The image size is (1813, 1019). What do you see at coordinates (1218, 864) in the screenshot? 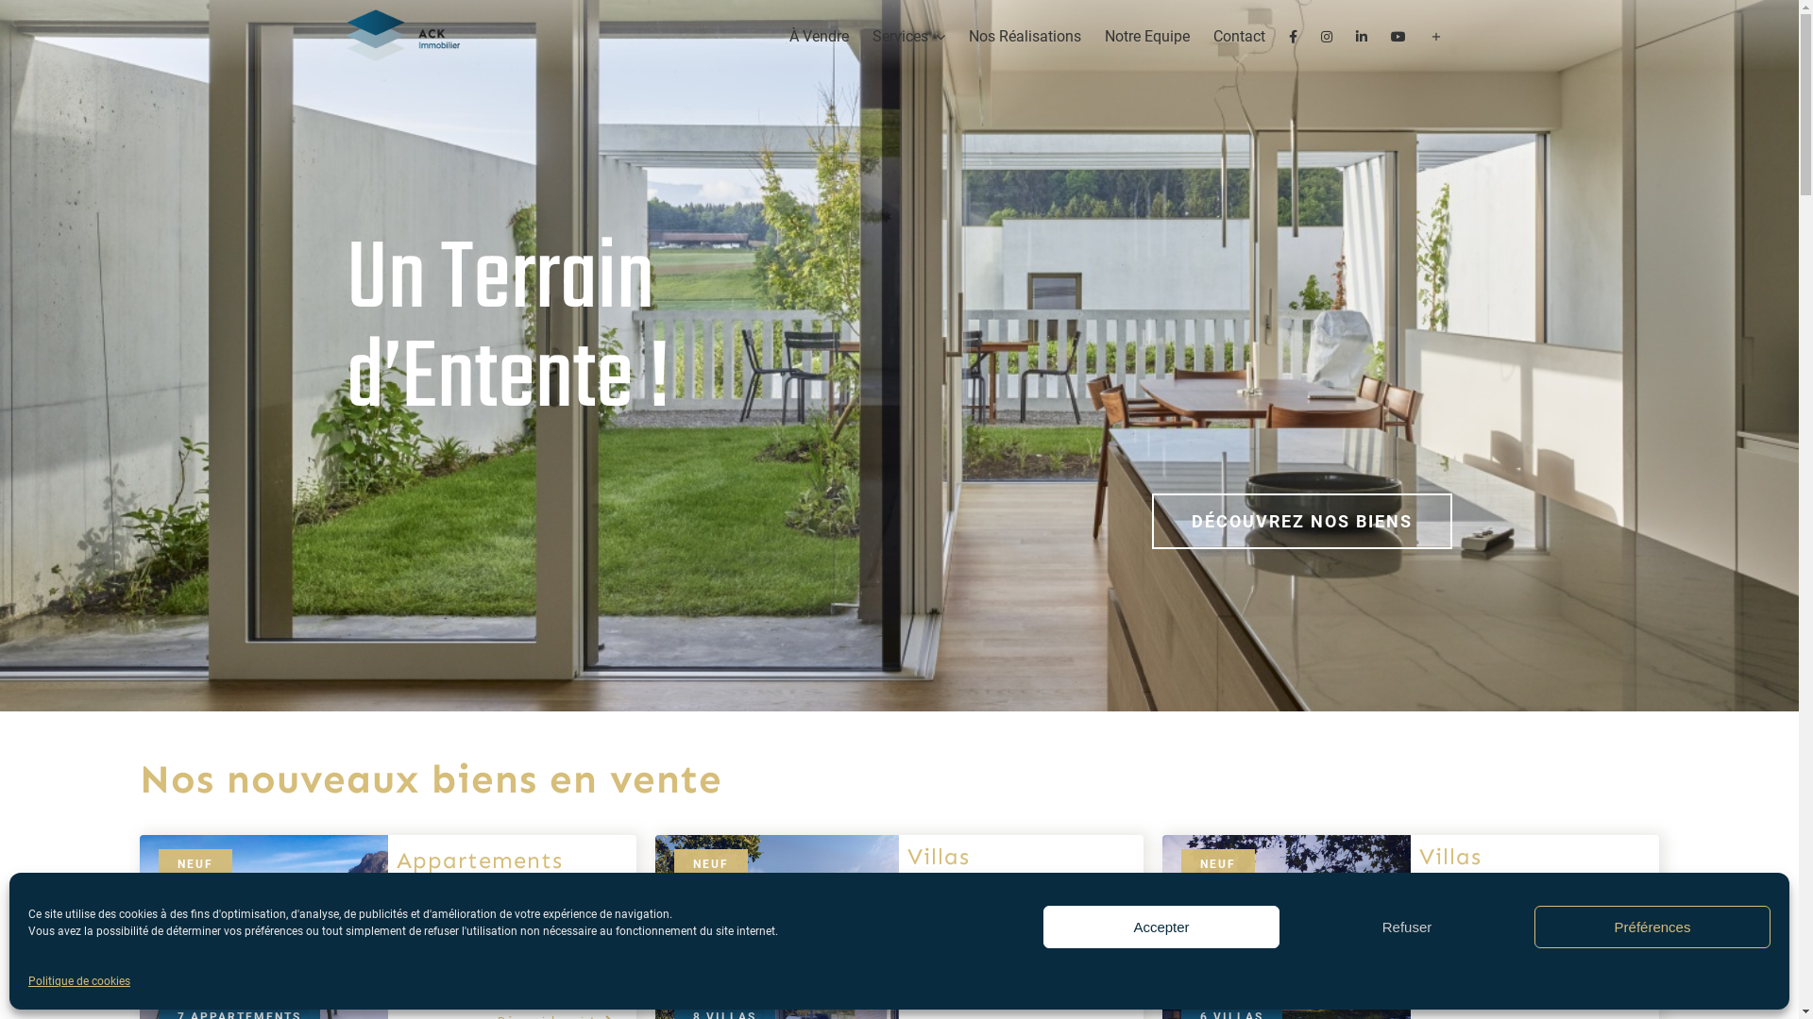
I see `NEUF` at bounding box center [1218, 864].